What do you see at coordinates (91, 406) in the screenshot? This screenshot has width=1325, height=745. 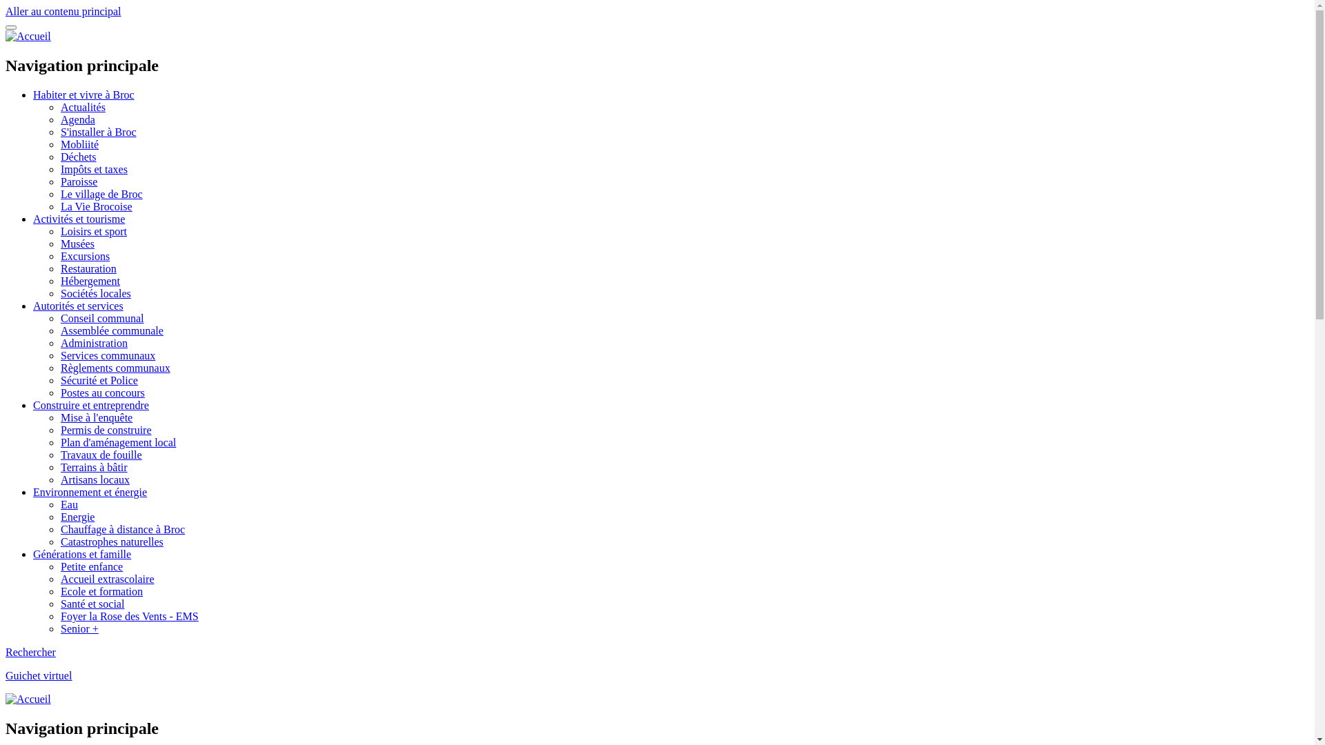 I see `Construire et entreprendre` at bounding box center [91, 406].